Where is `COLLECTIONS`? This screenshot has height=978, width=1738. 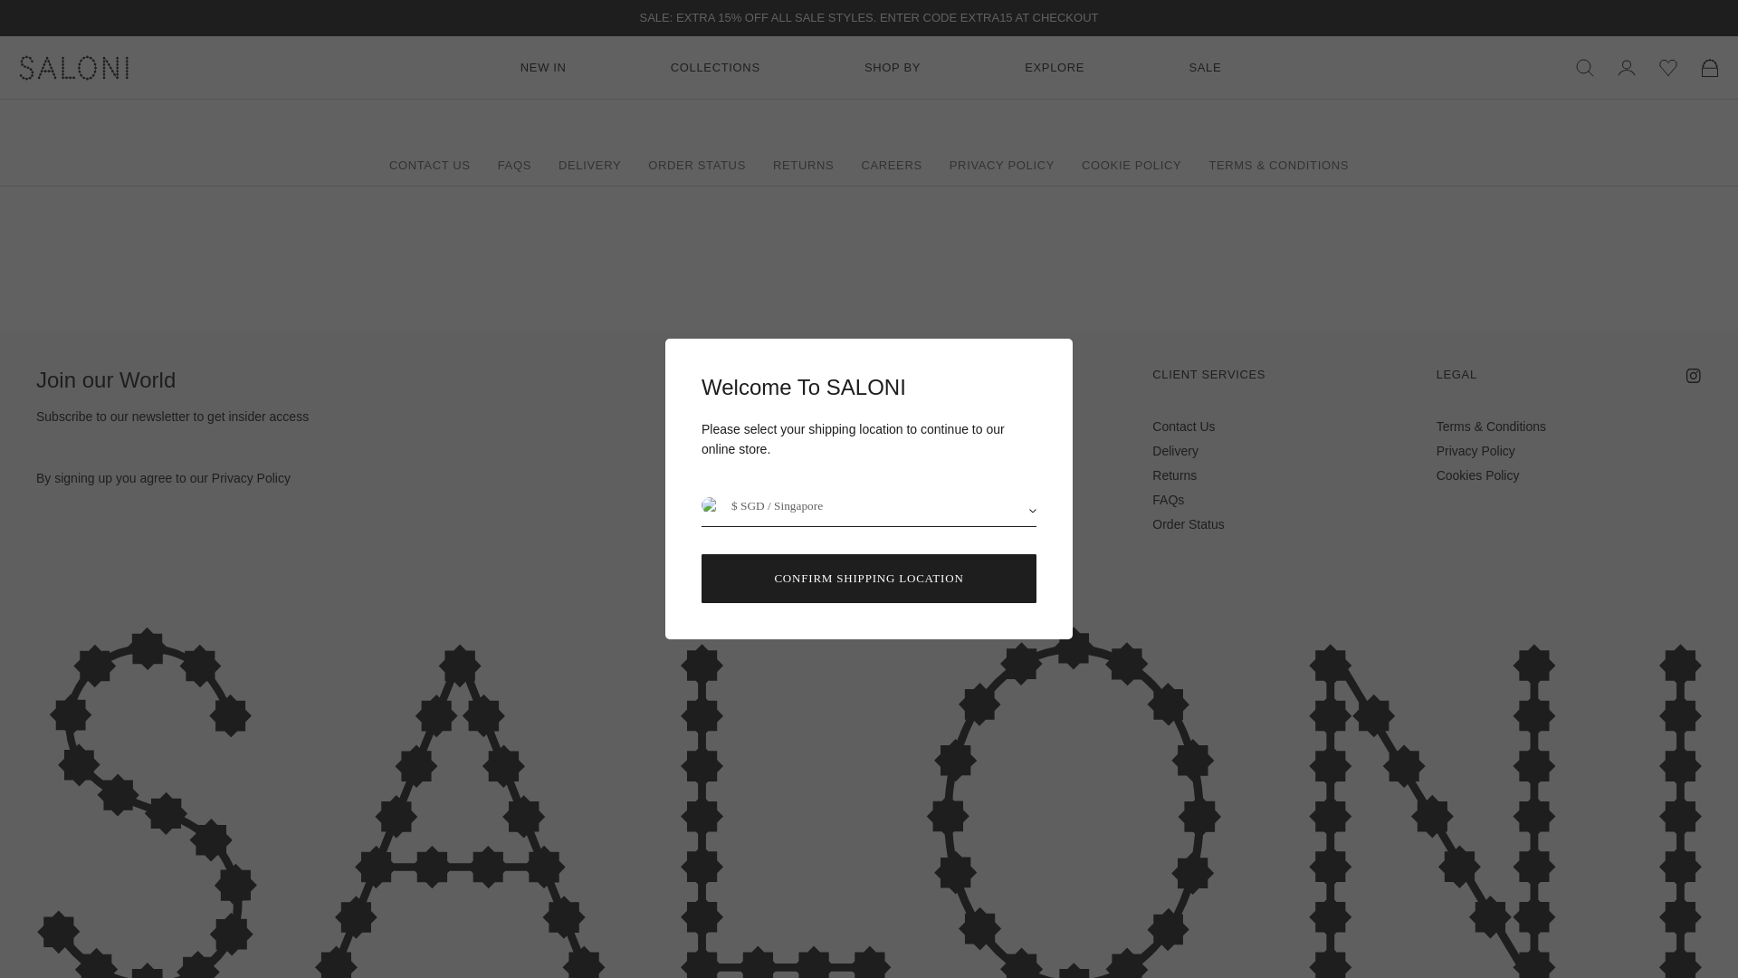
COLLECTIONS is located at coordinates (715, 67).